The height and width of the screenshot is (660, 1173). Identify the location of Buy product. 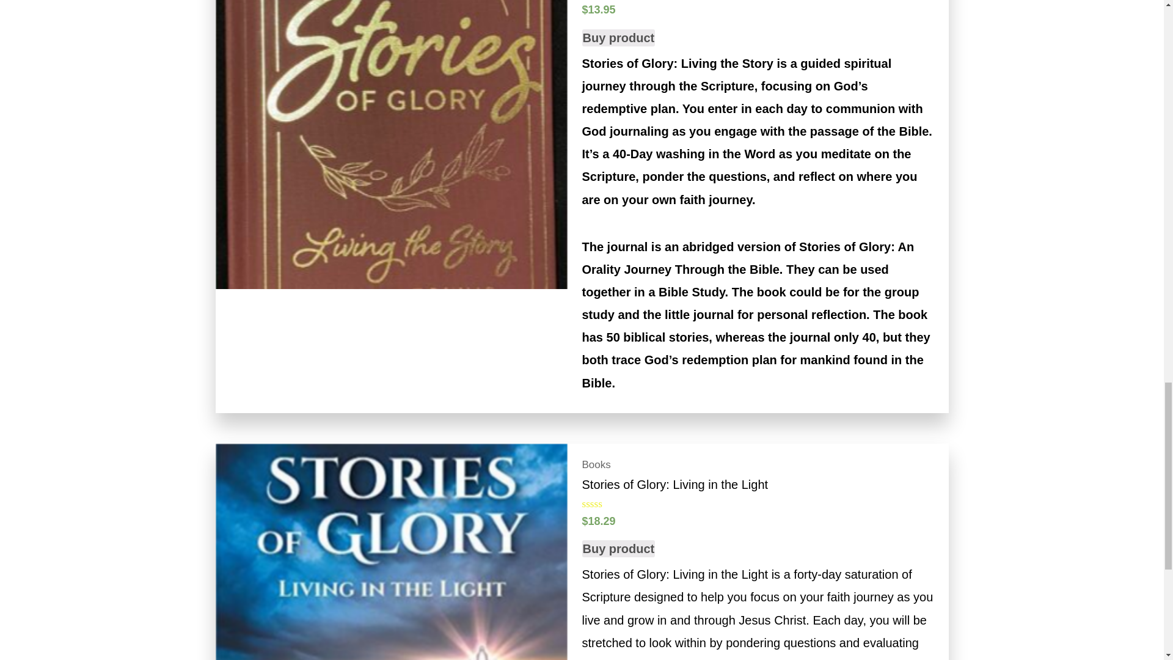
(618, 549).